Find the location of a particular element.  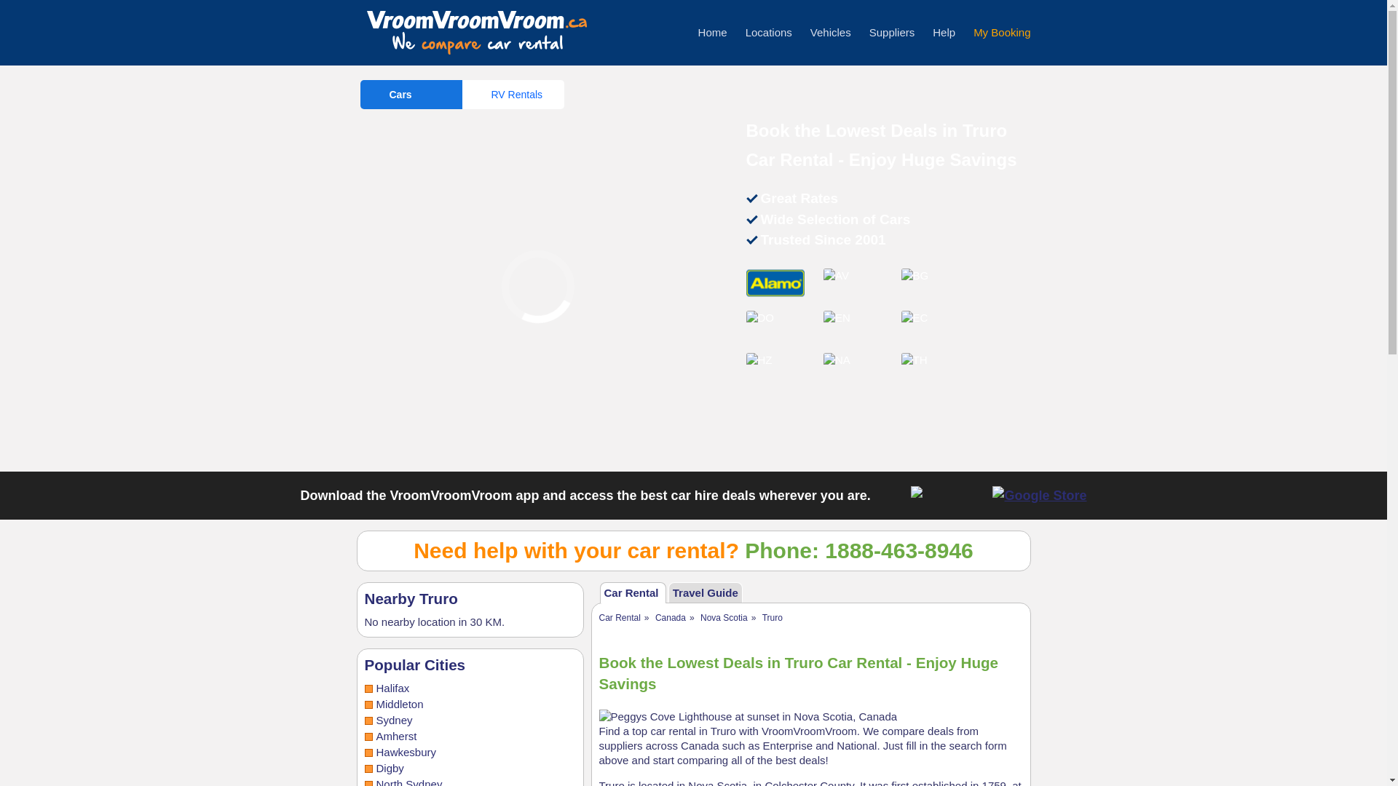

RV Rentals is located at coordinates (512, 95).